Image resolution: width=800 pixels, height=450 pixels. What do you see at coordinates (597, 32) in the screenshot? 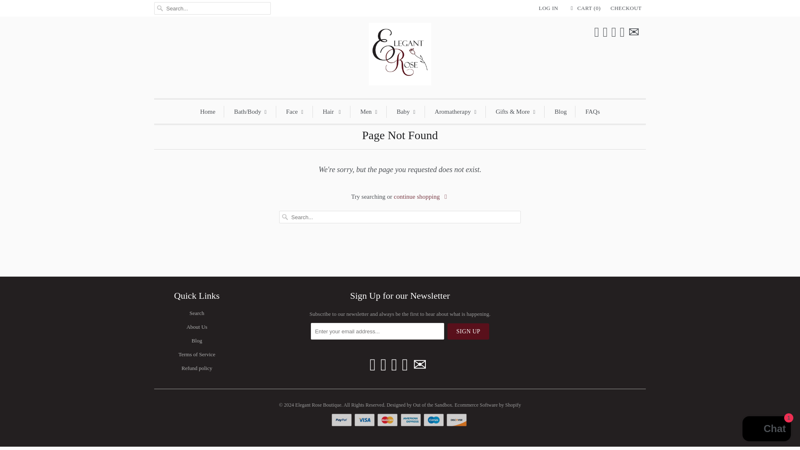
I see `Elegant Rose Boutique on Twitter` at bounding box center [597, 32].